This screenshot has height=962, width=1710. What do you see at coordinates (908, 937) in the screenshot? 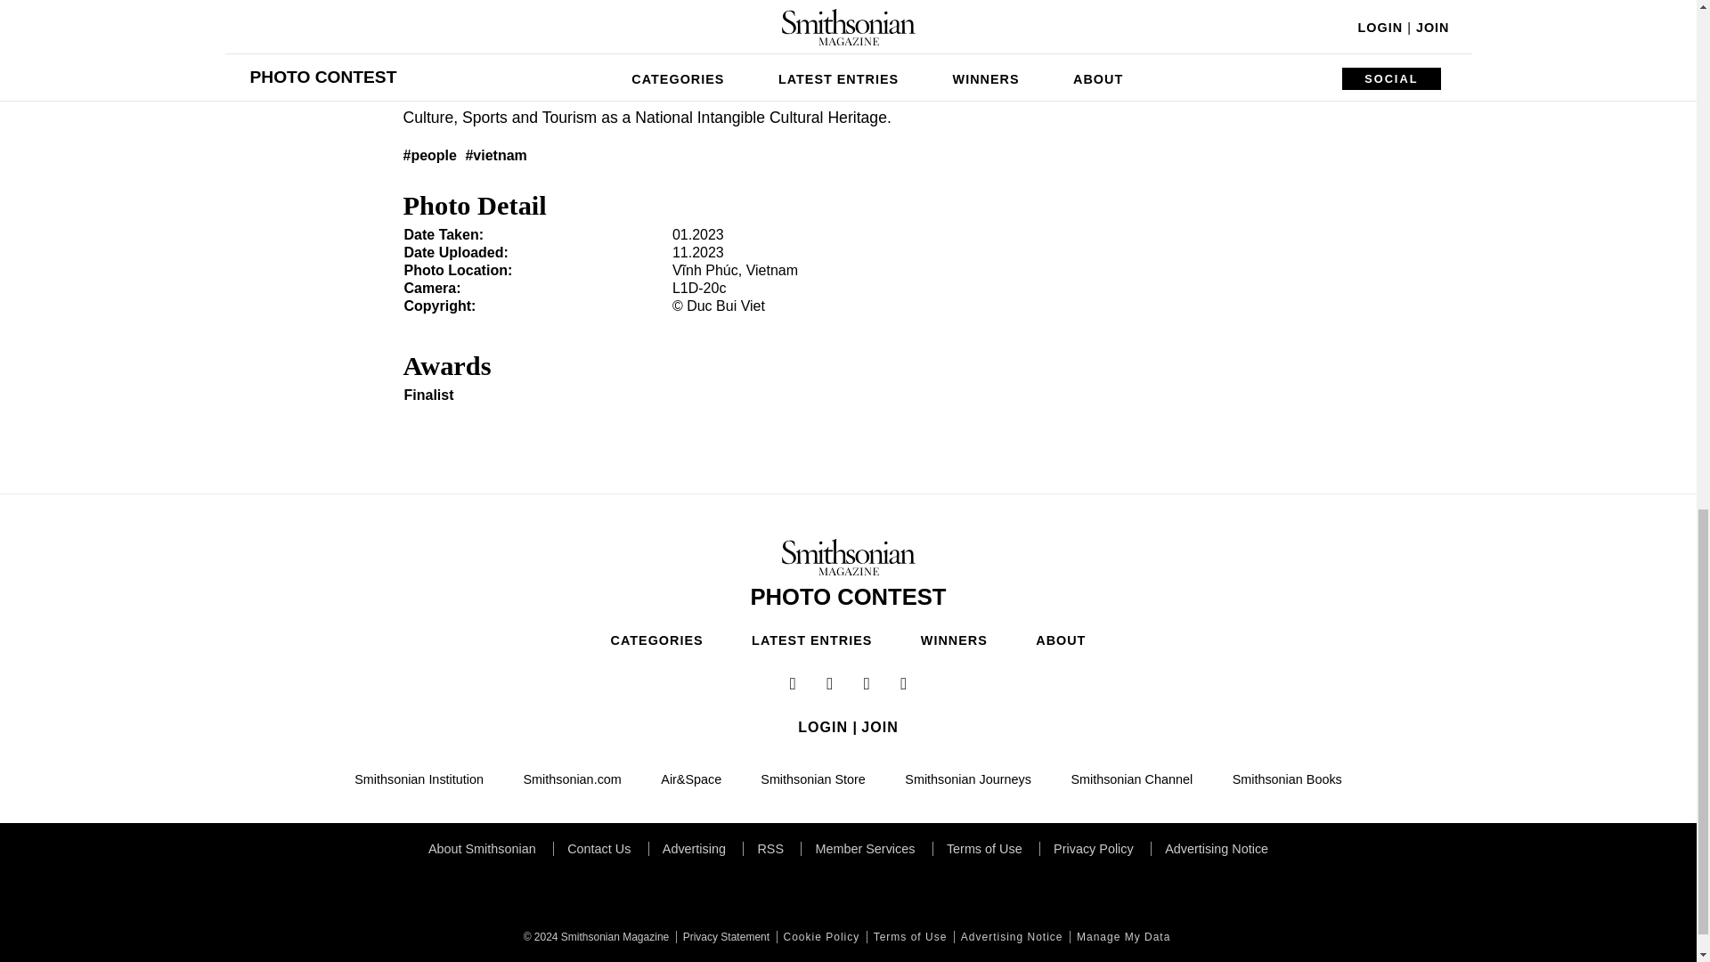
I see `Terms of Use` at bounding box center [908, 937].